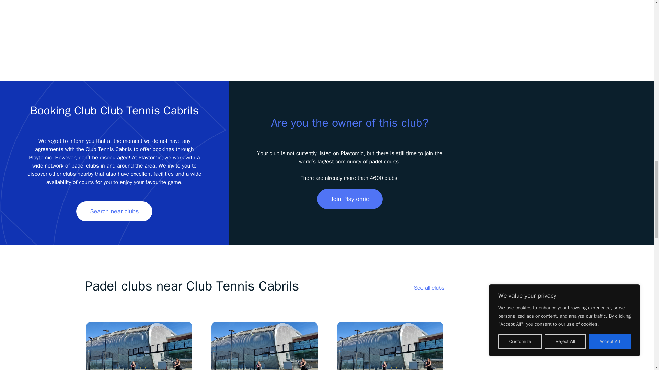  I want to click on Search near clubs, so click(114, 211).